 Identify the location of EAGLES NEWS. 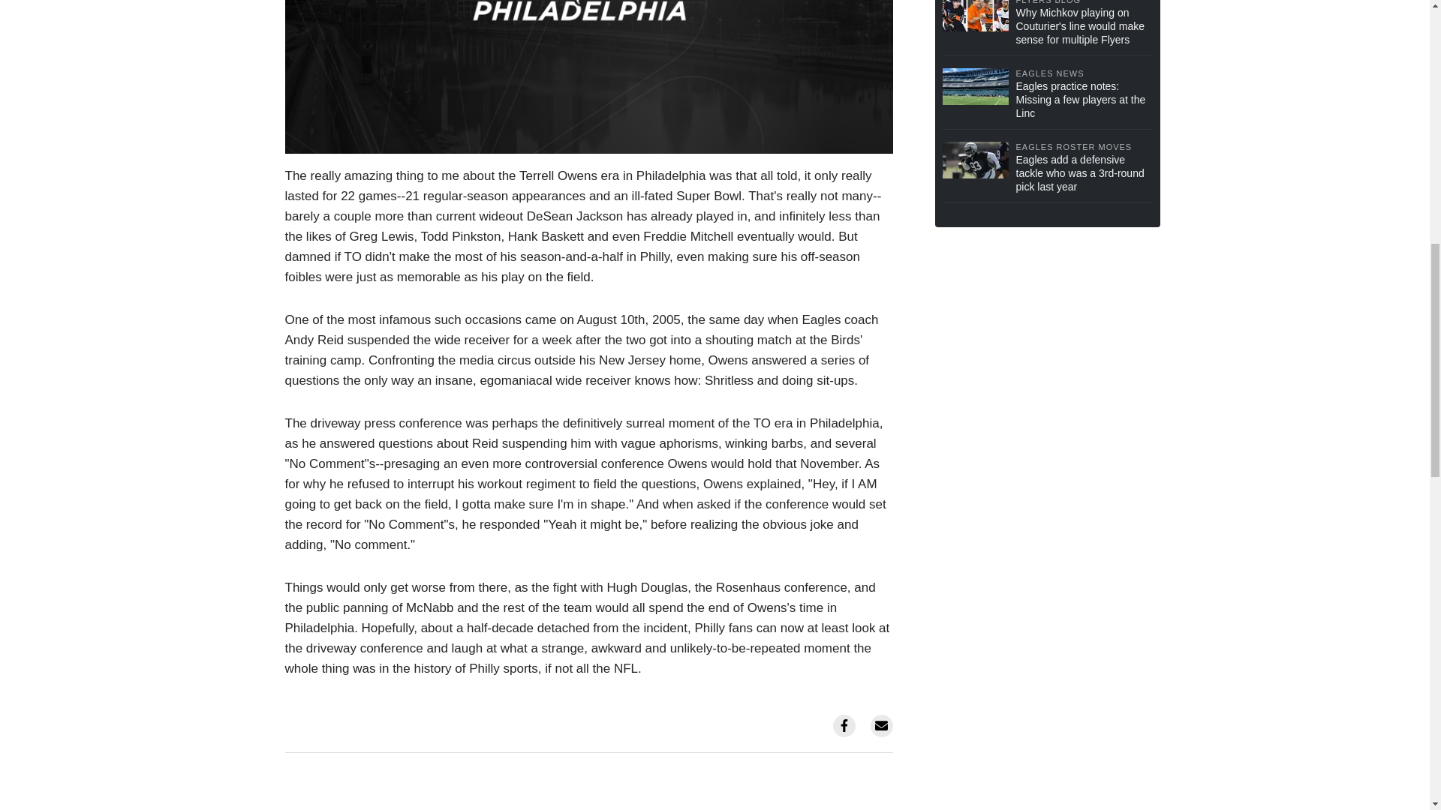
(1084, 73).